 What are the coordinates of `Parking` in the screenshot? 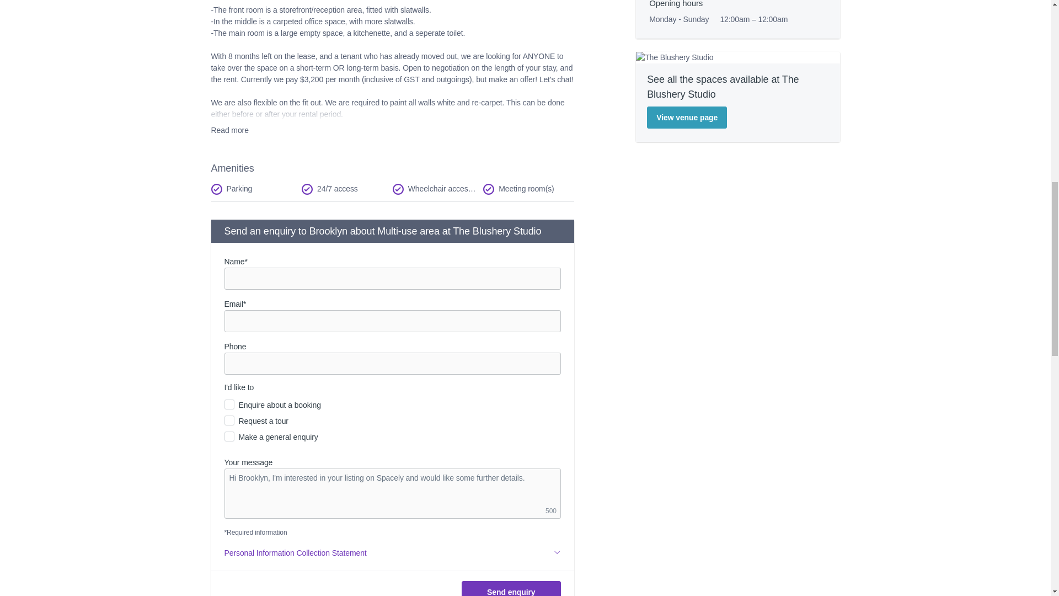 It's located at (256, 189).